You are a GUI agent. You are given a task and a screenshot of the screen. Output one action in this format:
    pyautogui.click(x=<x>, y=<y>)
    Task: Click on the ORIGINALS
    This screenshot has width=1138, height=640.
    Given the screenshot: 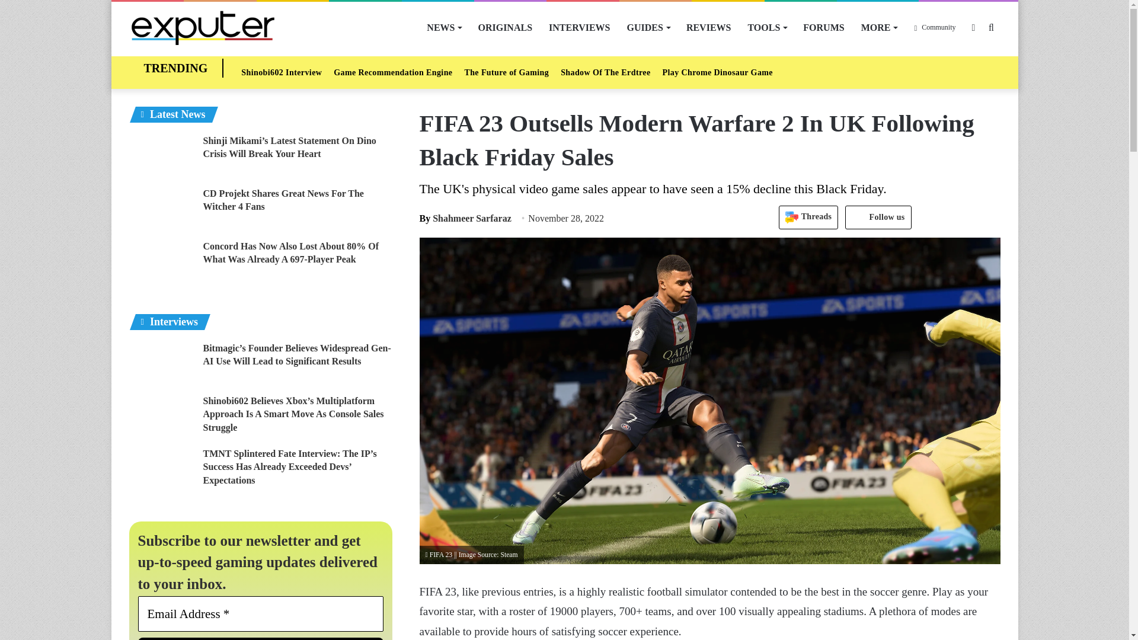 What is the action you would take?
    pyautogui.click(x=505, y=27)
    